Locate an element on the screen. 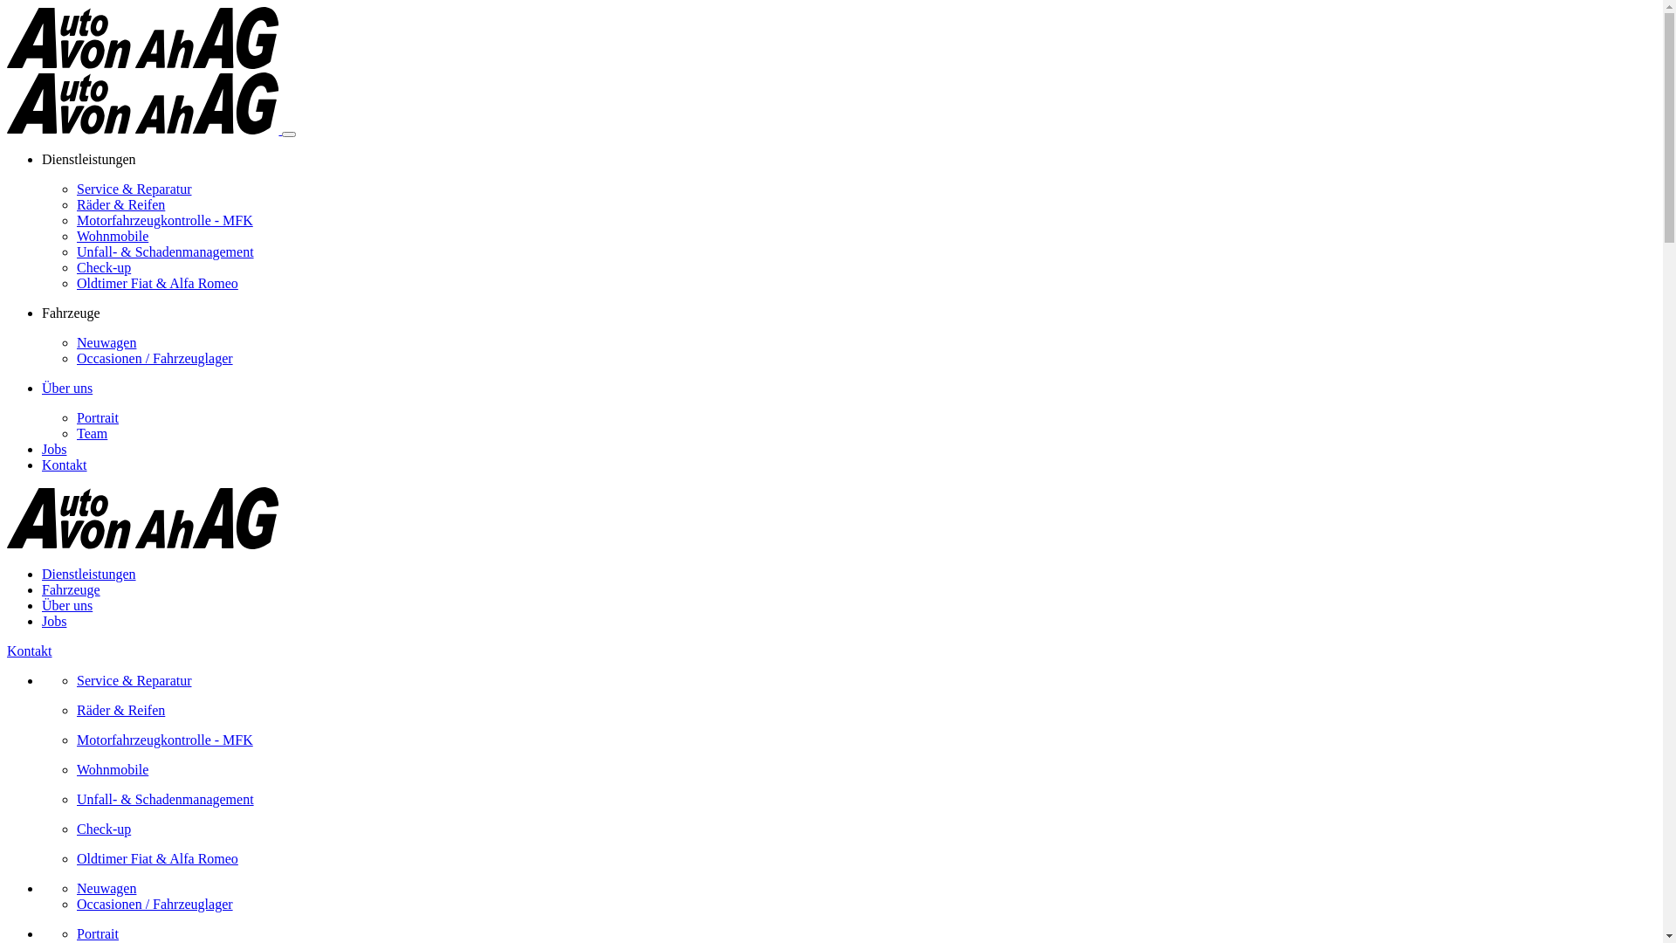 The width and height of the screenshot is (1676, 943). Wohnmobile is located at coordinates (866, 770).